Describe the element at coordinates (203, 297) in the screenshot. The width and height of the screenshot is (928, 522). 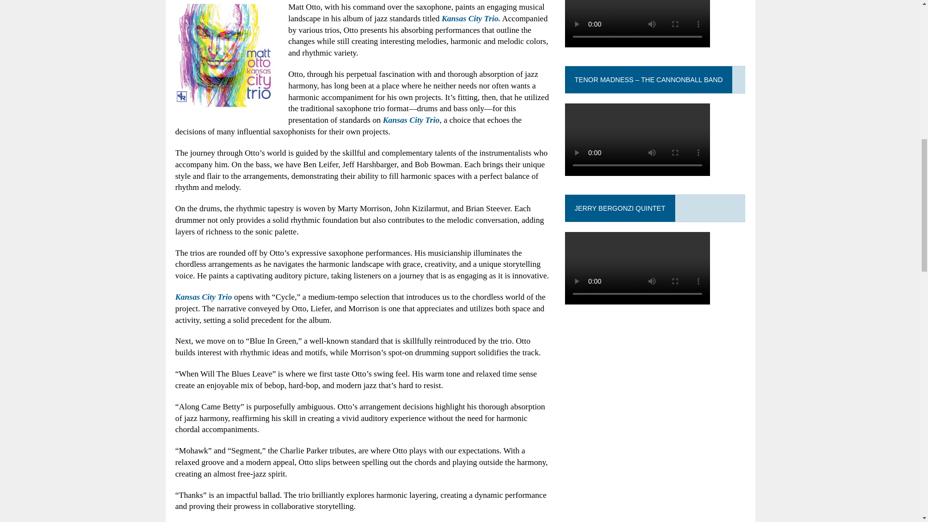
I see `Kansas City Trio` at that location.